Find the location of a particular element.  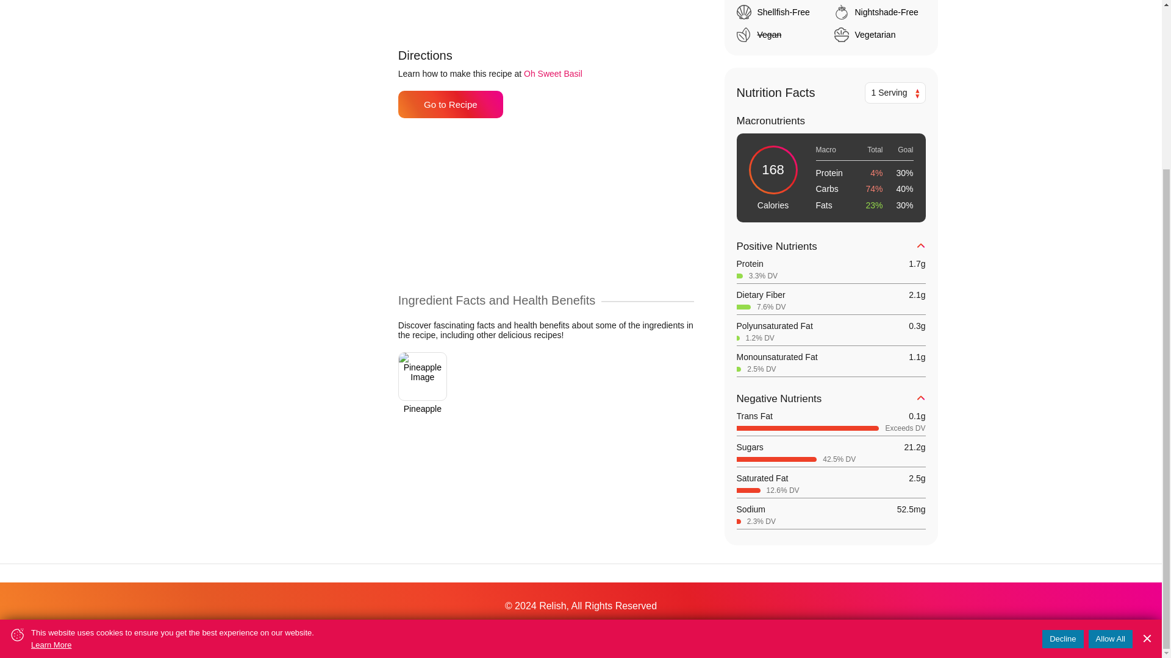

Decline is located at coordinates (1062, 419).